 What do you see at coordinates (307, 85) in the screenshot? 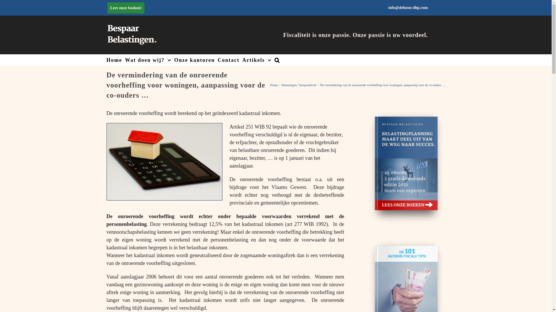
I see `Vastgoedrecht` at bounding box center [307, 85].